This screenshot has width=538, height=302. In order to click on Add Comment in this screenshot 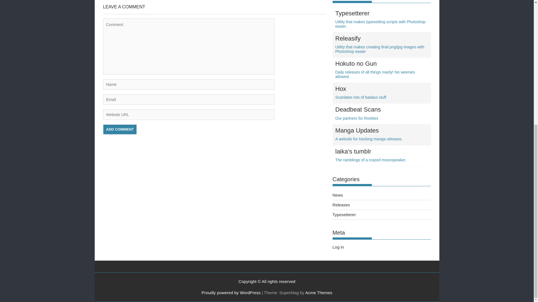, I will do `click(338, 247)`.